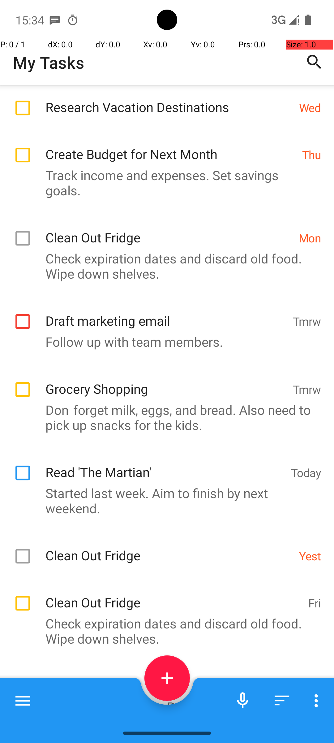 This screenshot has height=743, width=334. What do you see at coordinates (164, 342) in the screenshot?
I see `Follow up with team members.` at bounding box center [164, 342].